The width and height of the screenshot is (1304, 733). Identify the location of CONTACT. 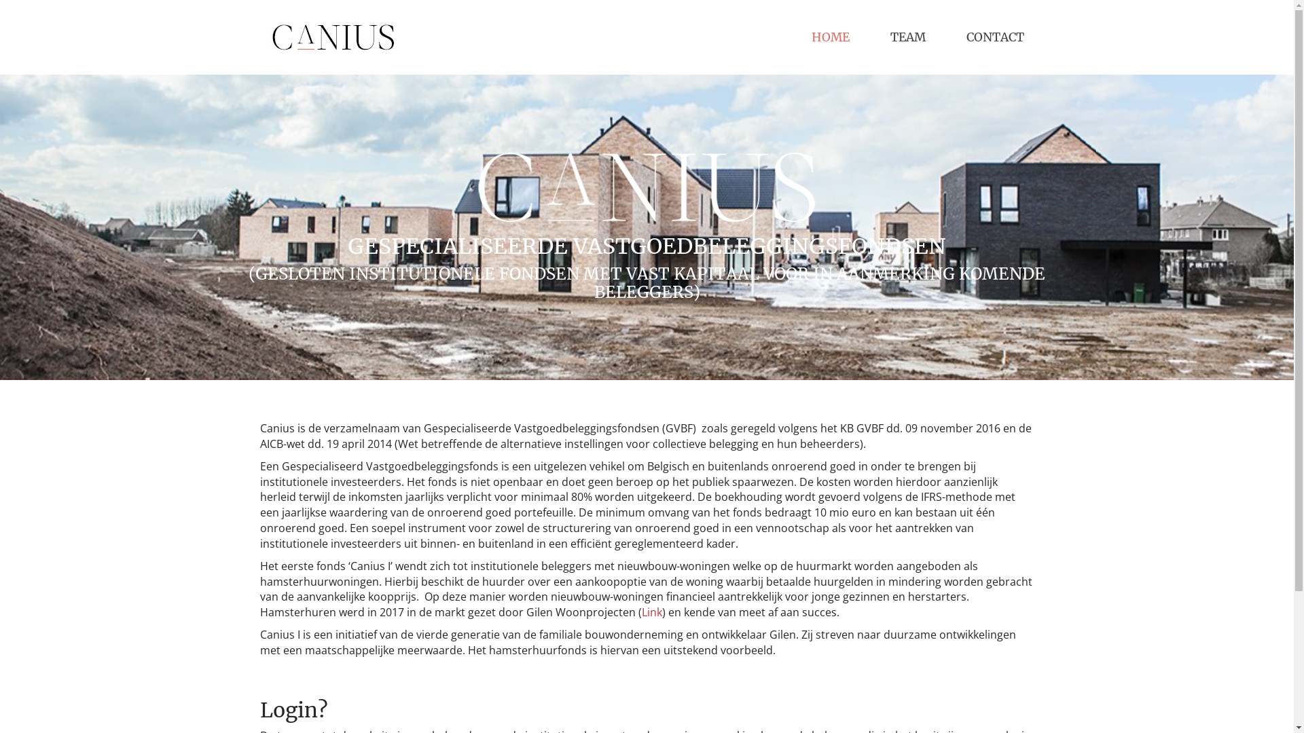
(994, 37).